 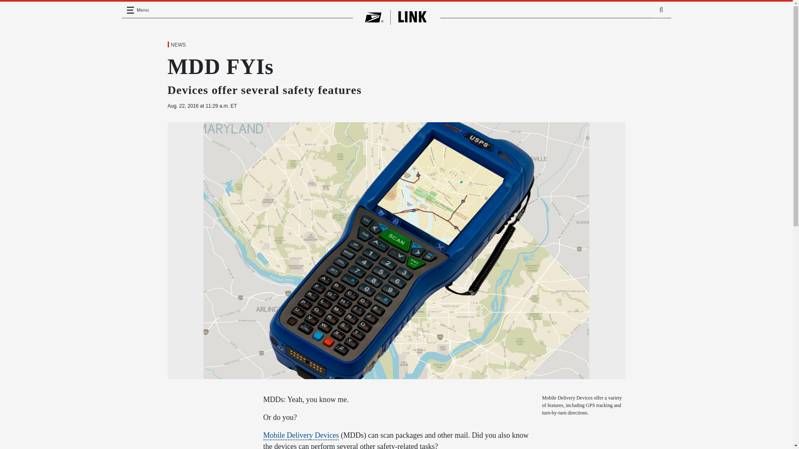 I want to click on Mobile Delivery Devices, so click(x=300, y=436).